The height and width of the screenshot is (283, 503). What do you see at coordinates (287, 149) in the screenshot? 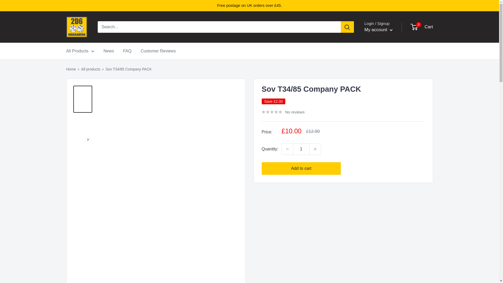
I see `Decrease quantity by 1` at bounding box center [287, 149].